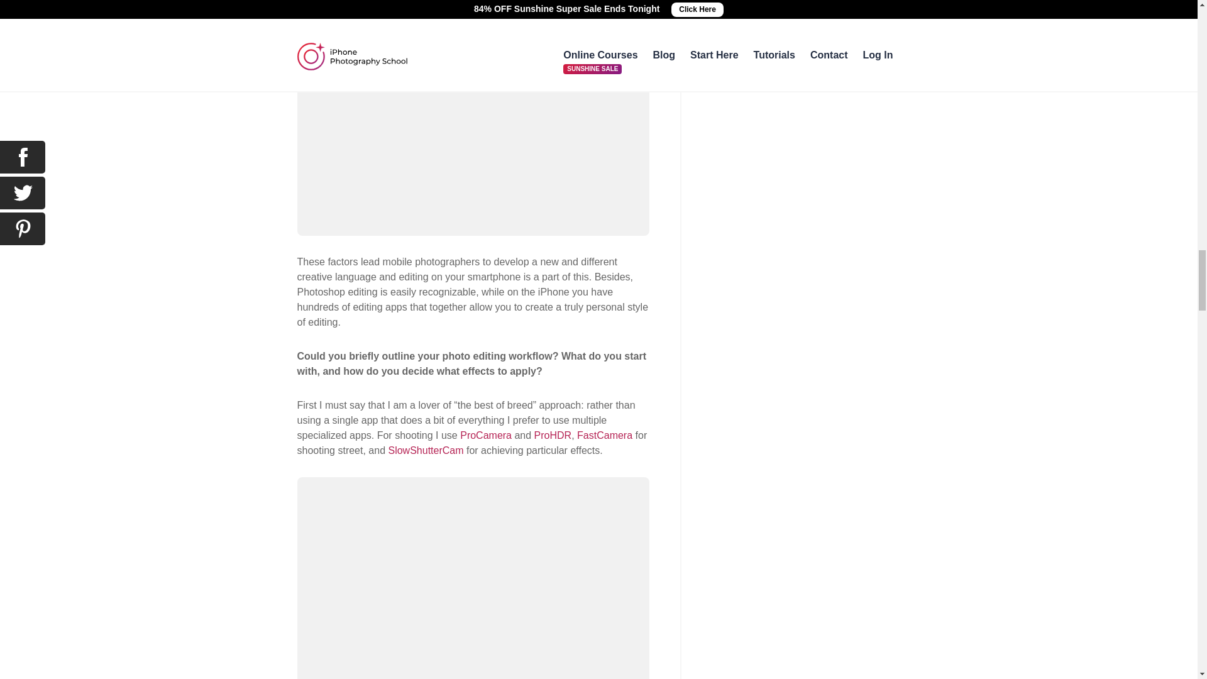  I want to click on ProCamera, so click(485, 435).